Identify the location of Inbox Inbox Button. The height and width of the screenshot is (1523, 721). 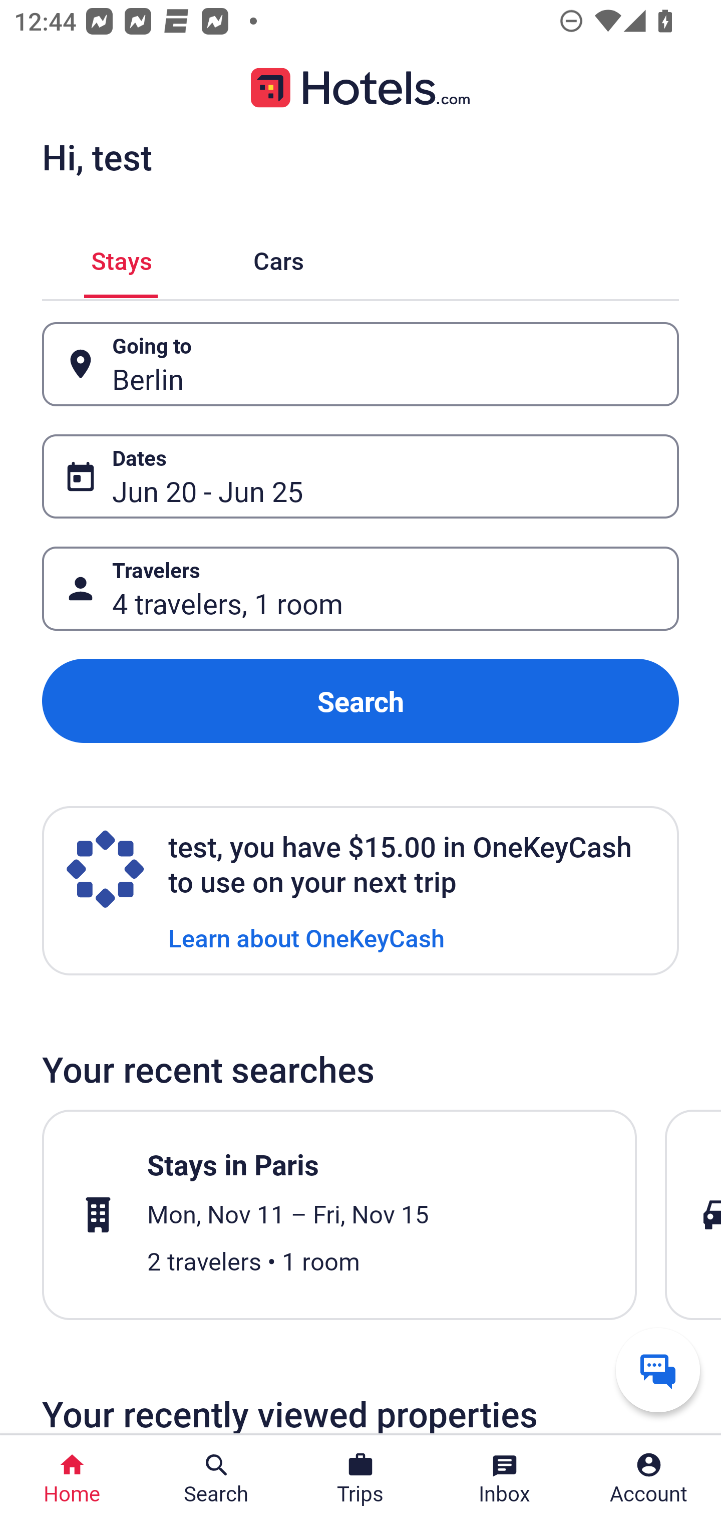
(505, 1479).